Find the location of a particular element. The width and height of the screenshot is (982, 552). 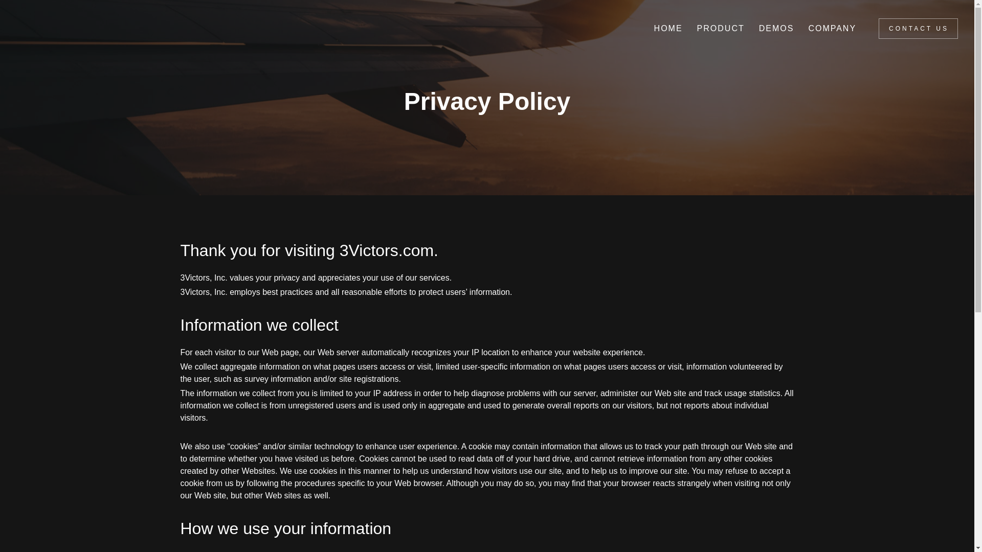

PRODUCT is located at coordinates (720, 29).